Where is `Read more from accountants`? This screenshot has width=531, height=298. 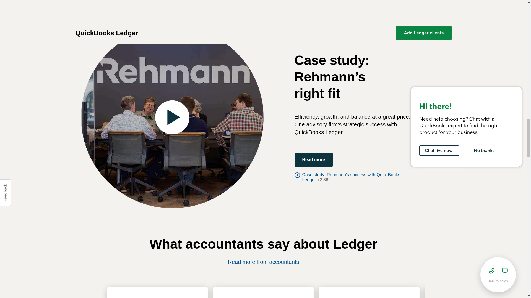
Read more from accountants is located at coordinates (263, 262).